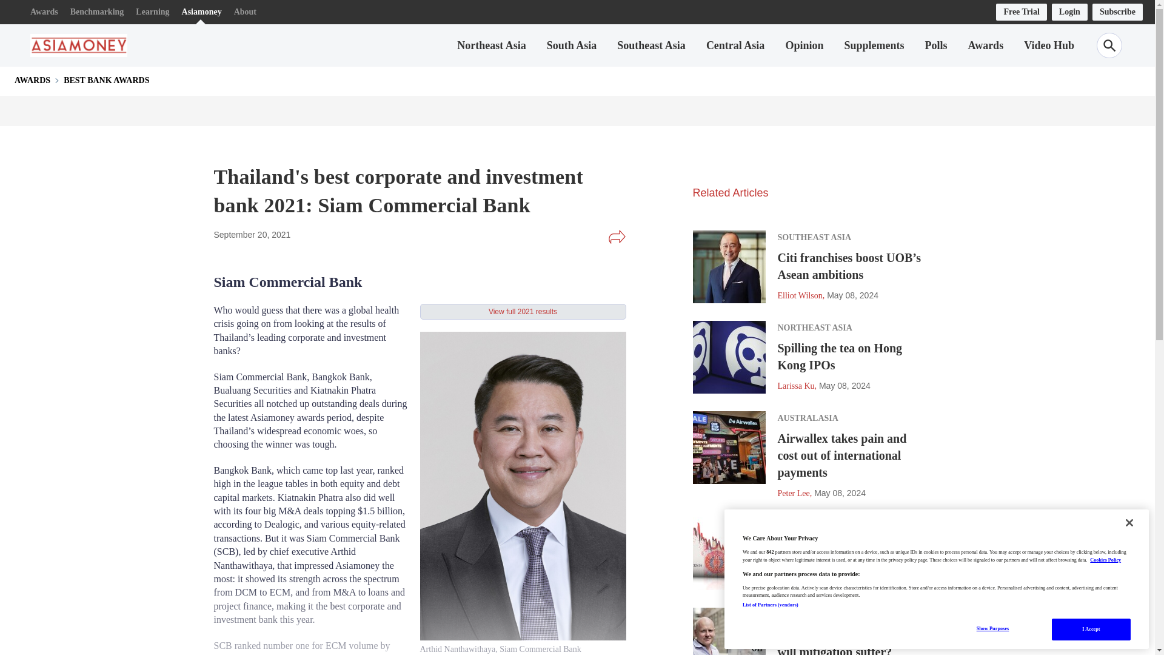 This screenshot has width=1164, height=655. I want to click on Southeast Asia, so click(651, 45).